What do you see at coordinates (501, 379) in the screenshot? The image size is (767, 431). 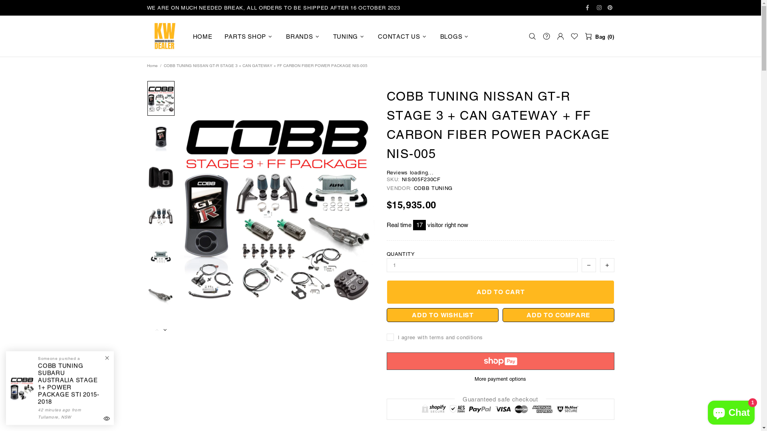 I see `More payment options` at bounding box center [501, 379].